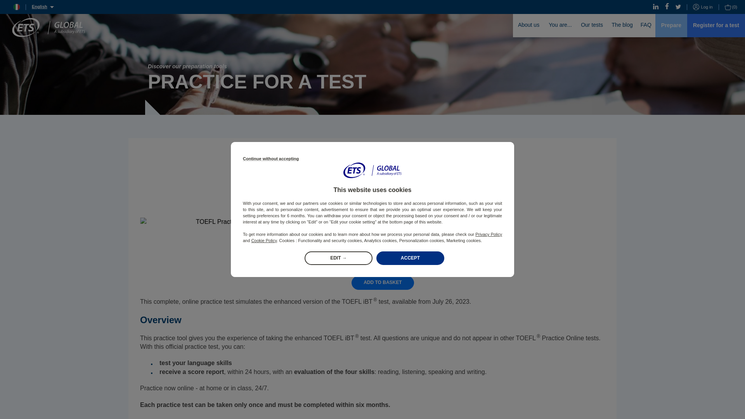 The height and width of the screenshot is (419, 745). What do you see at coordinates (48, 28) in the screenshot?
I see `ETS Global` at bounding box center [48, 28].